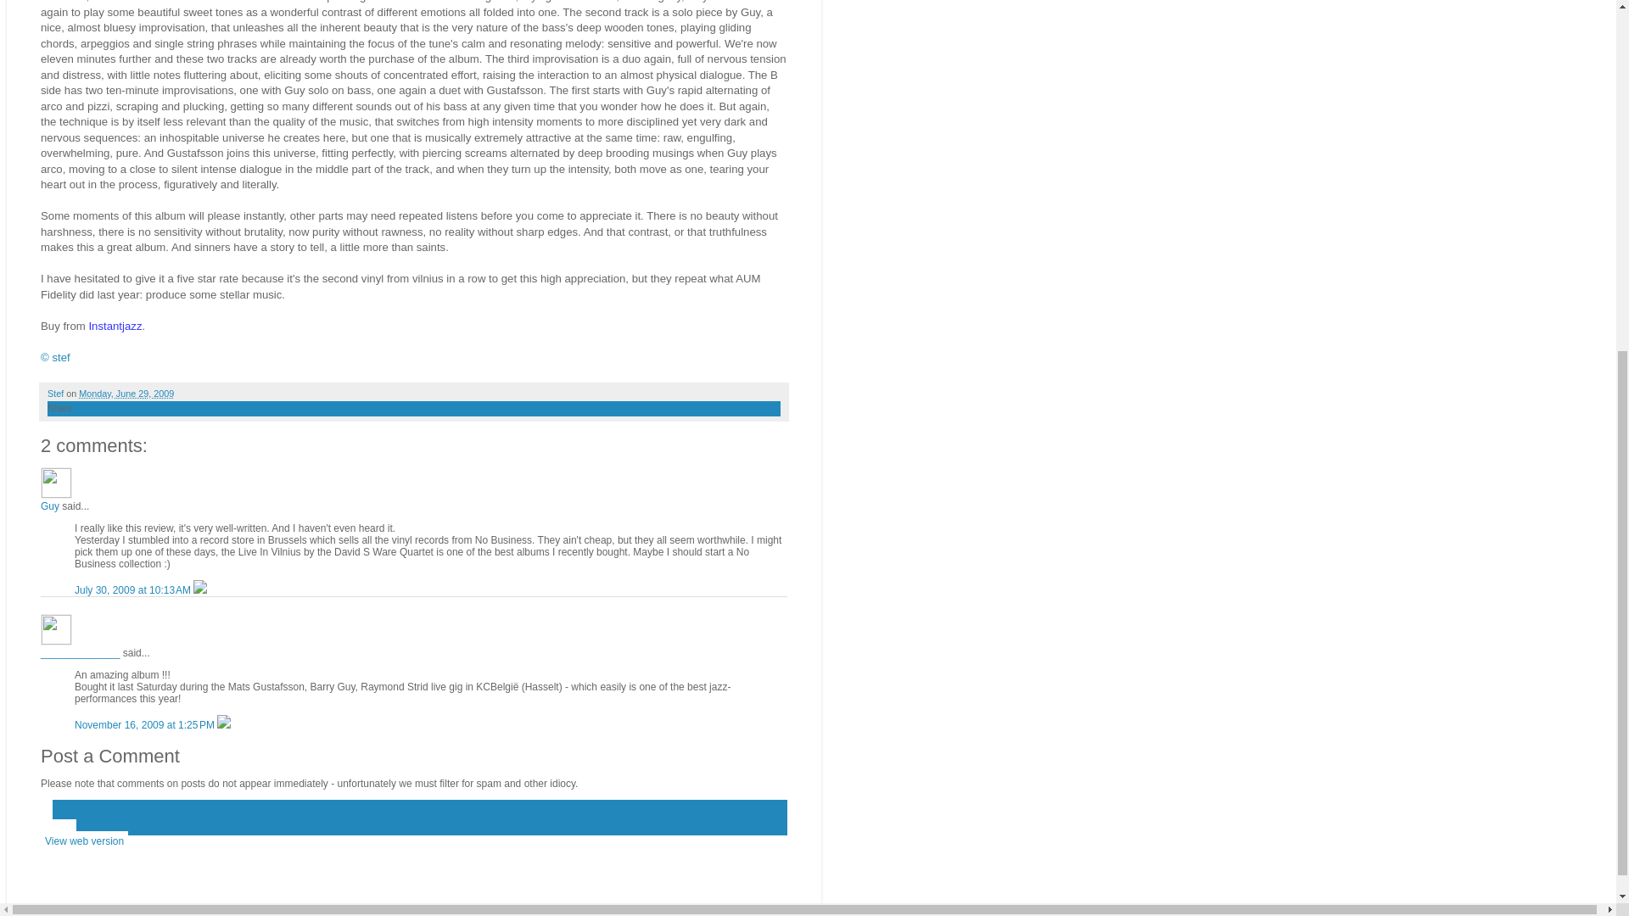  What do you see at coordinates (126, 393) in the screenshot?
I see `permanent link` at bounding box center [126, 393].